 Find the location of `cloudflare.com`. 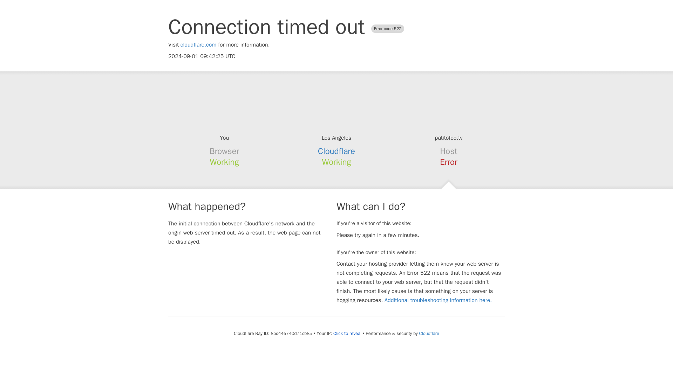

cloudflare.com is located at coordinates (198, 45).